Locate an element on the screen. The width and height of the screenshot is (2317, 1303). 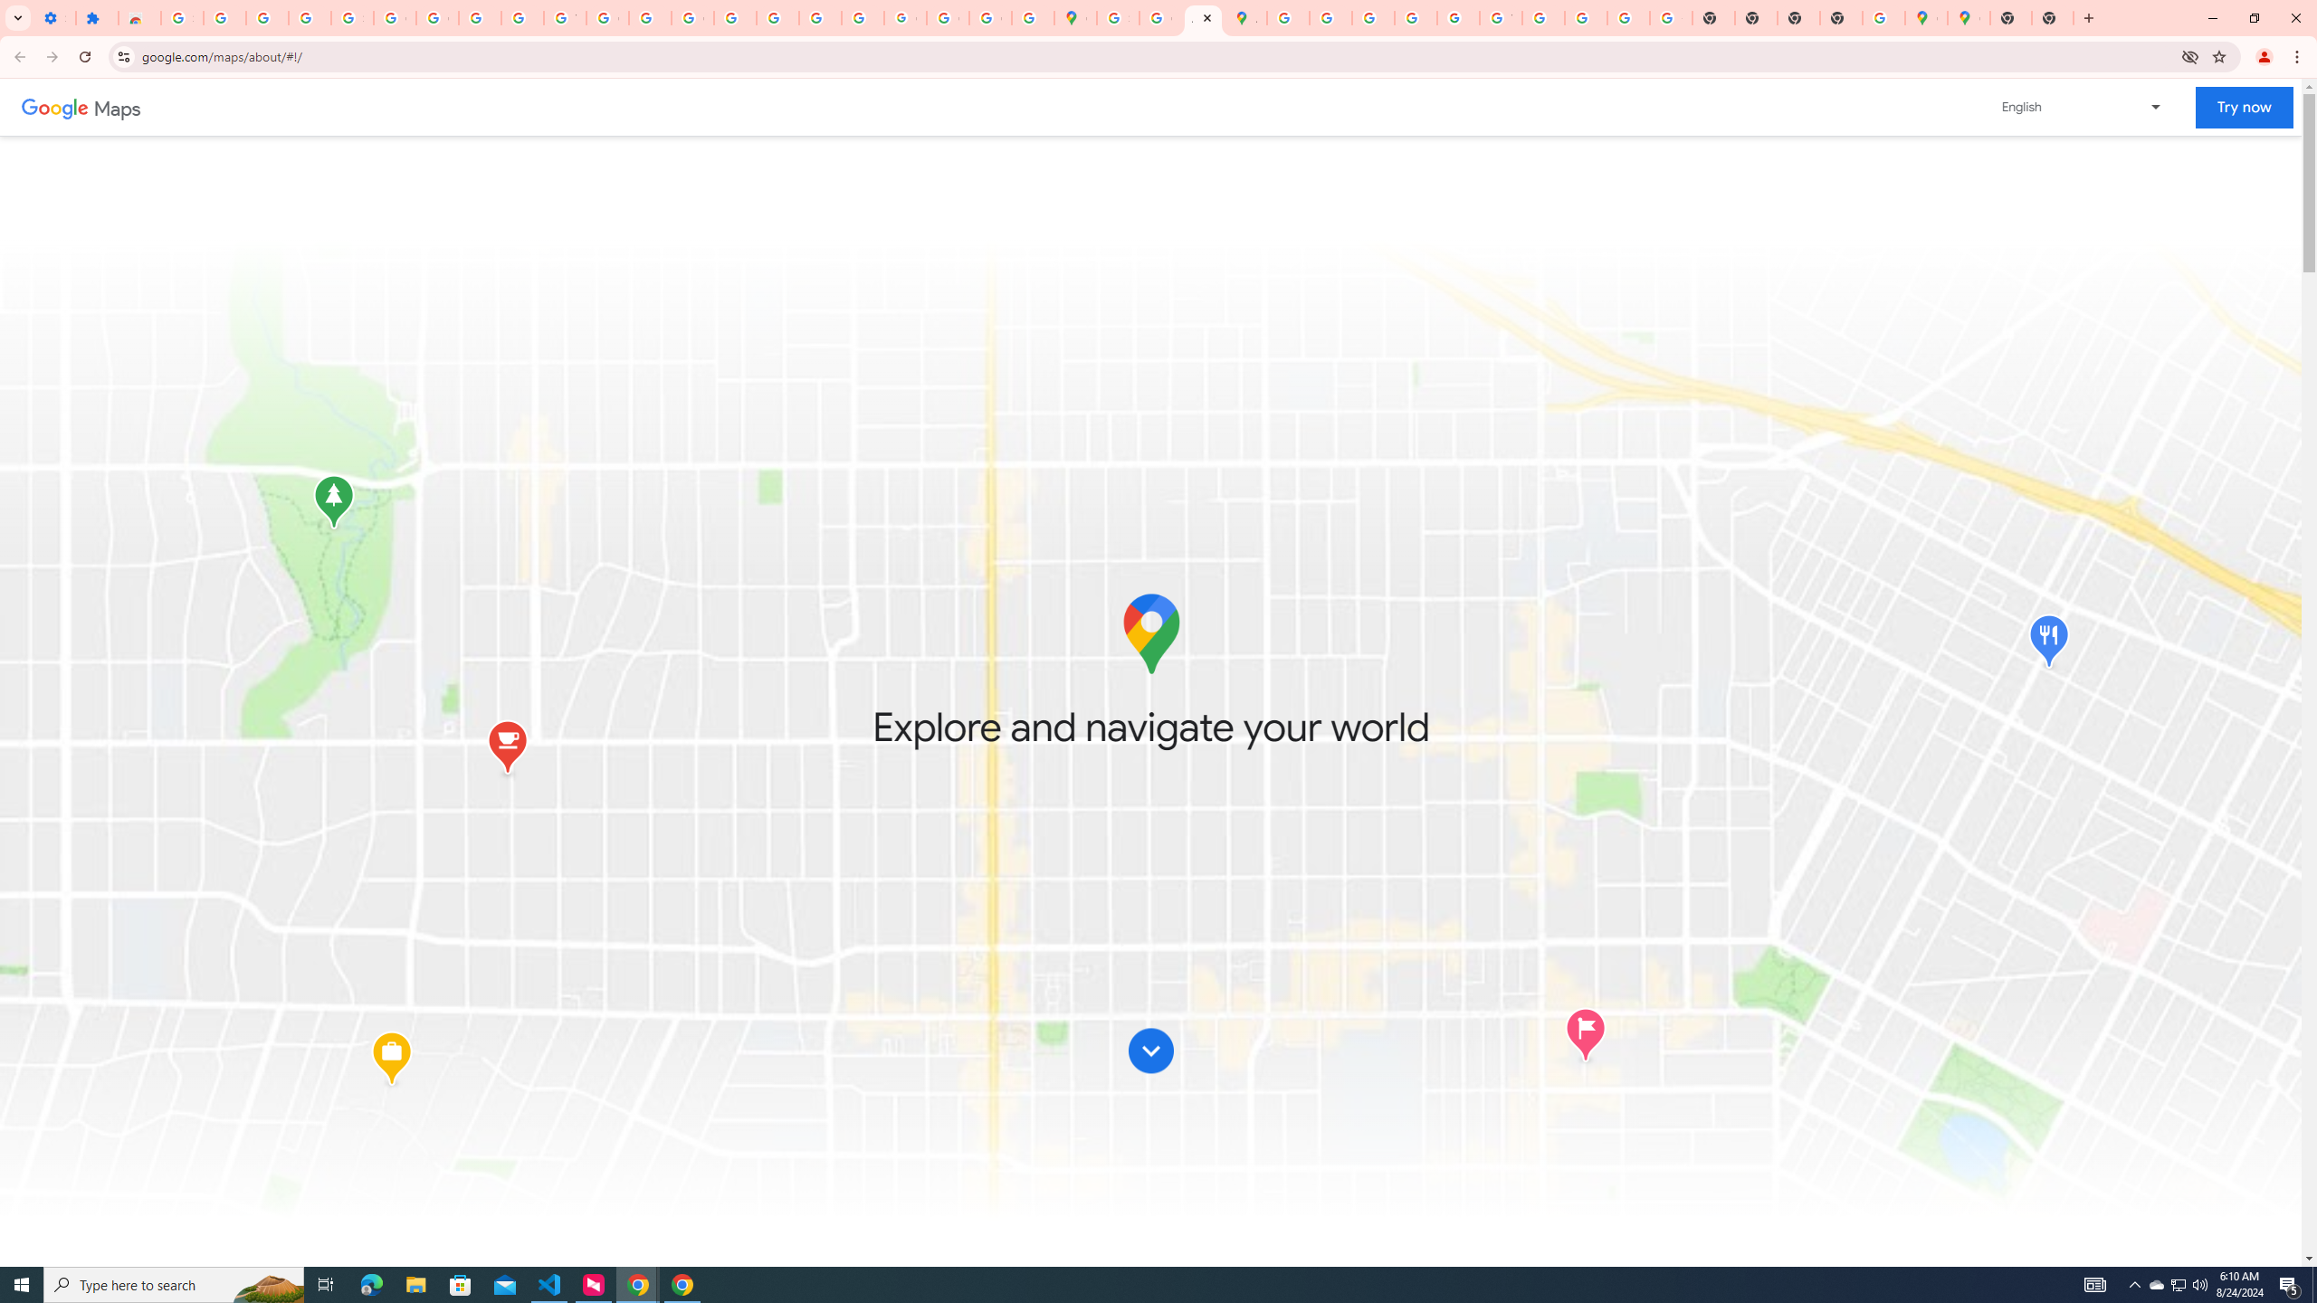
Sign in - Google Accounts is located at coordinates (1118, 18).